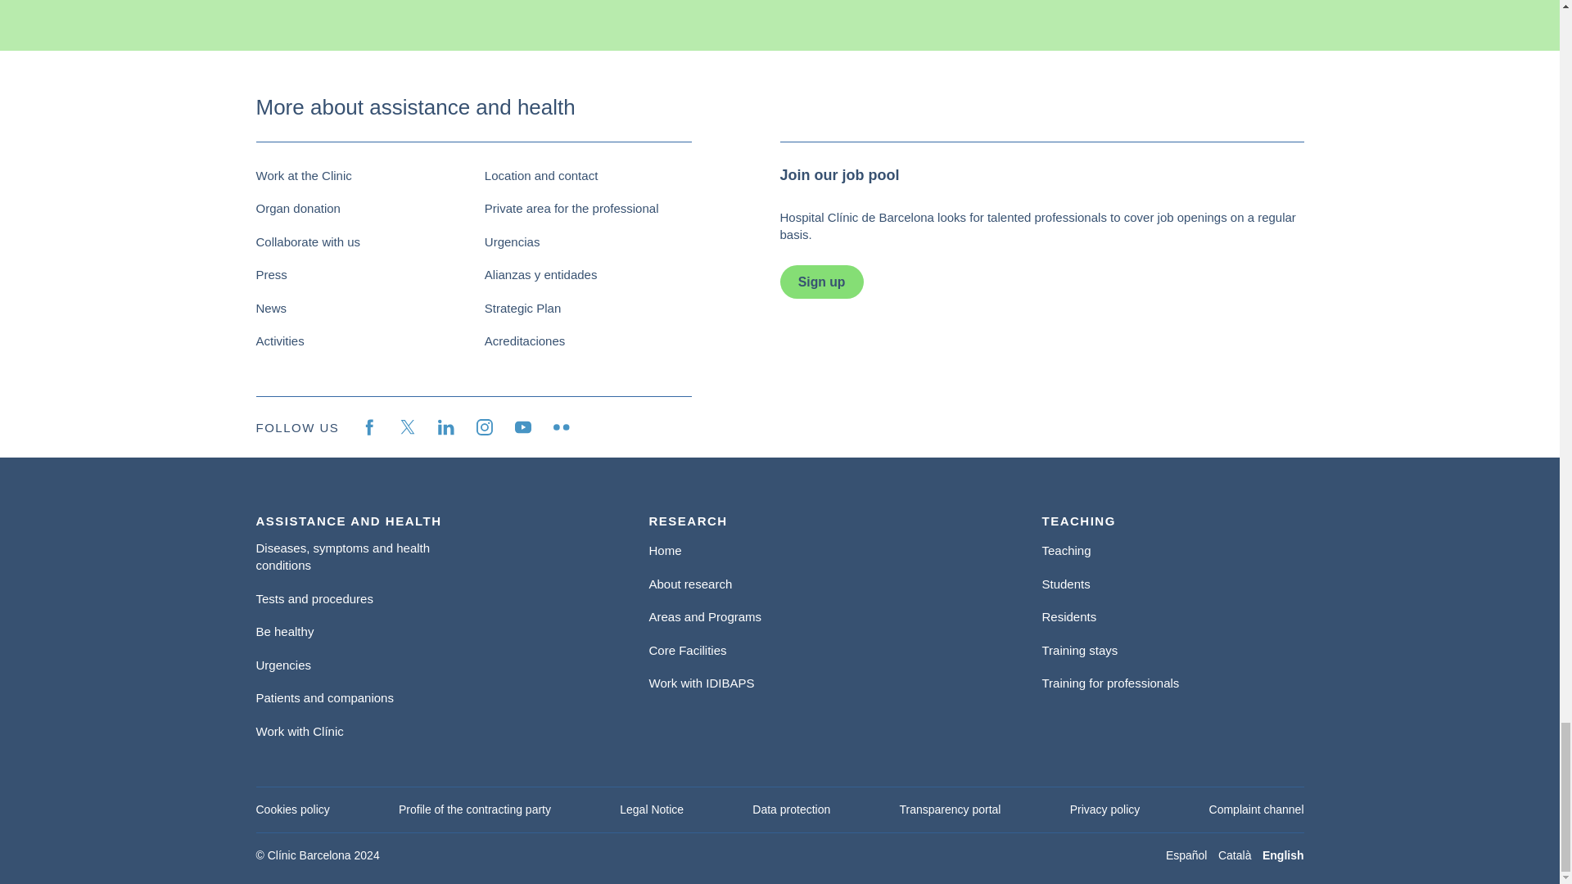 Image resolution: width=1572 pixels, height=884 pixels. What do you see at coordinates (485, 427) in the screenshot?
I see `Follow us on instagram` at bounding box center [485, 427].